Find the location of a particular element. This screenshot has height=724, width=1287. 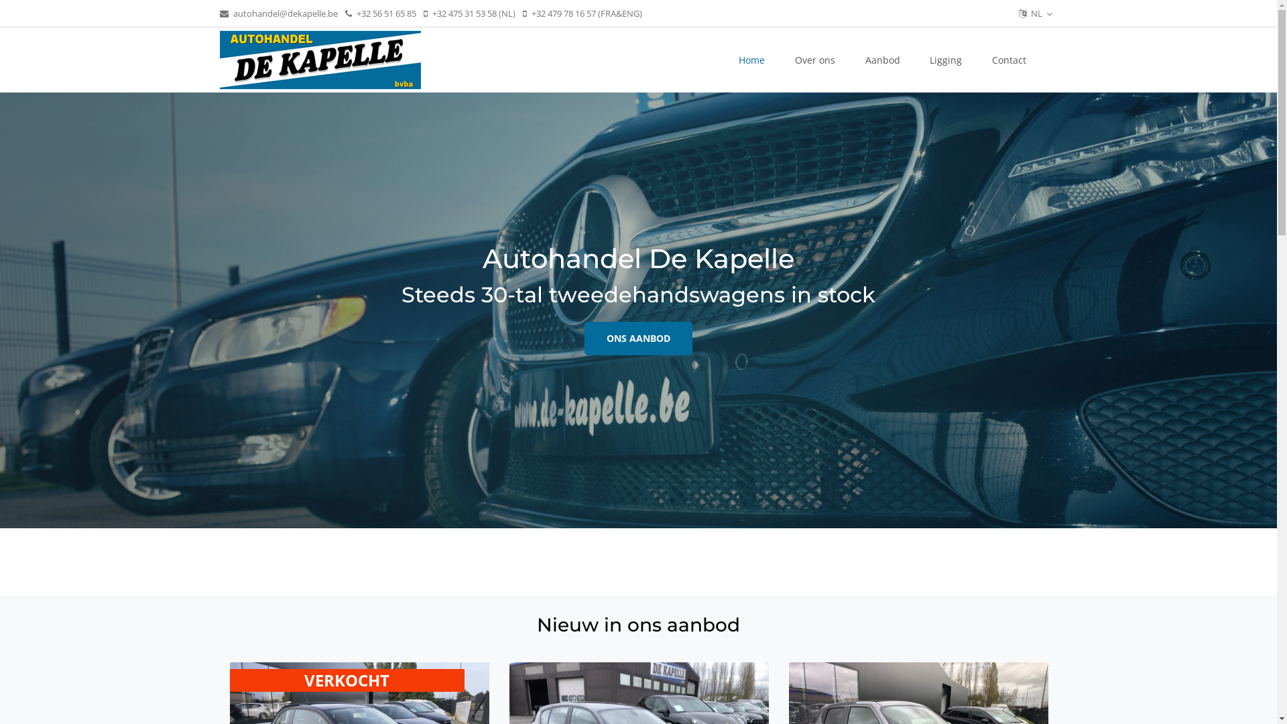

Home is located at coordinates (752, 60).